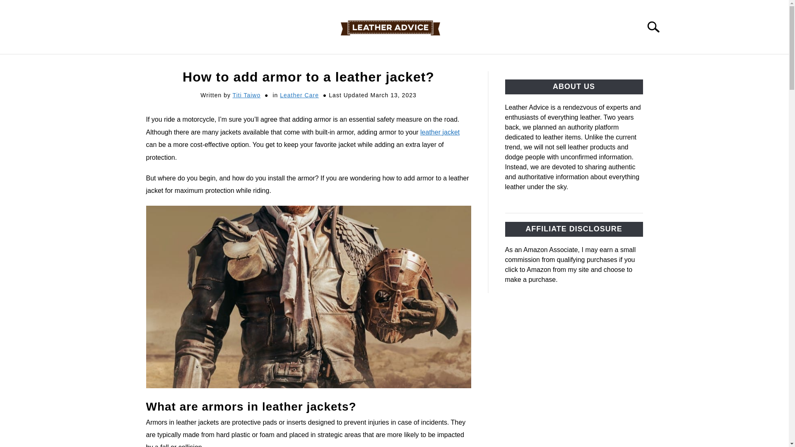 This screenshot has height=447, width=795. Describe the element at coordinates (657, 27) in the screenshot. I see `Search` at that location.